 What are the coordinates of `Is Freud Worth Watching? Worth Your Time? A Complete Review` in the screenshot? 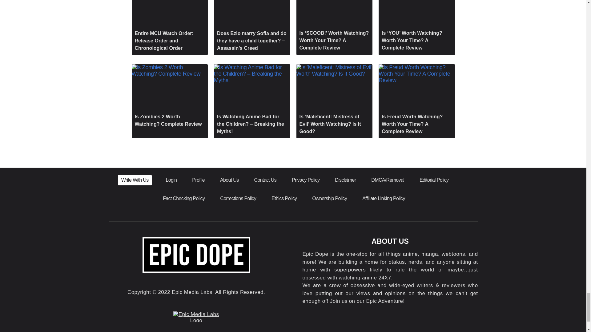 It's located at (417, 101).